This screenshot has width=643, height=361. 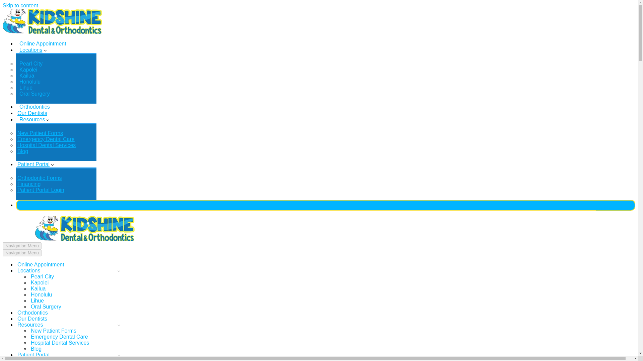 I want to click on Hospital Dental Services, so click(x=46, y=145).